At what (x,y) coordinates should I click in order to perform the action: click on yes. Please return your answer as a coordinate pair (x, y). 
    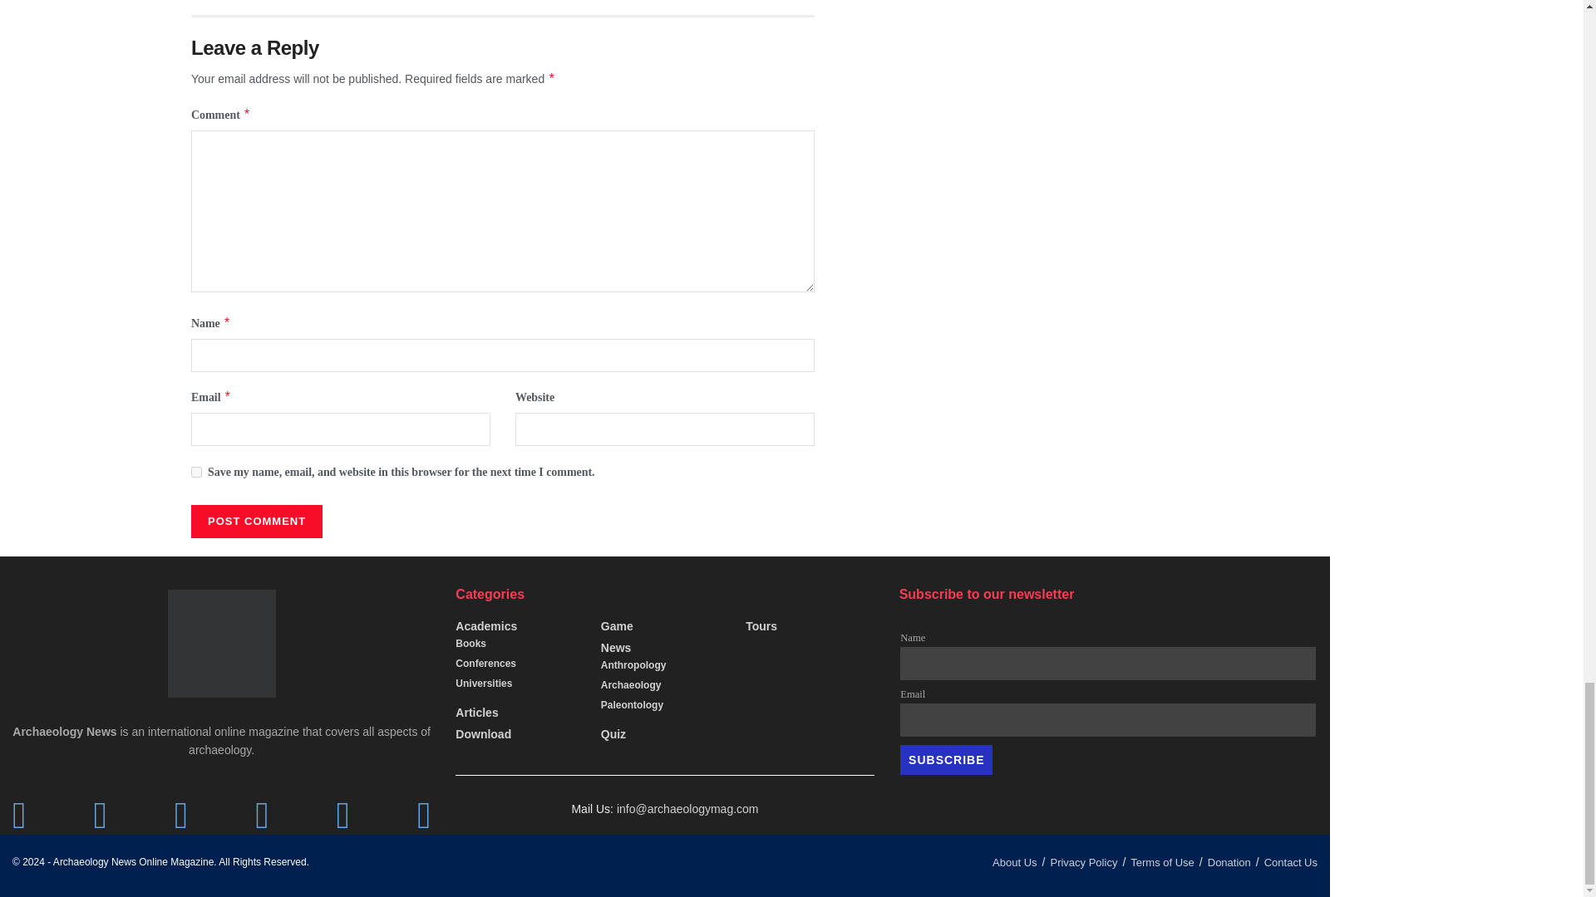
    Looking at the image, I should click on (196, 472).